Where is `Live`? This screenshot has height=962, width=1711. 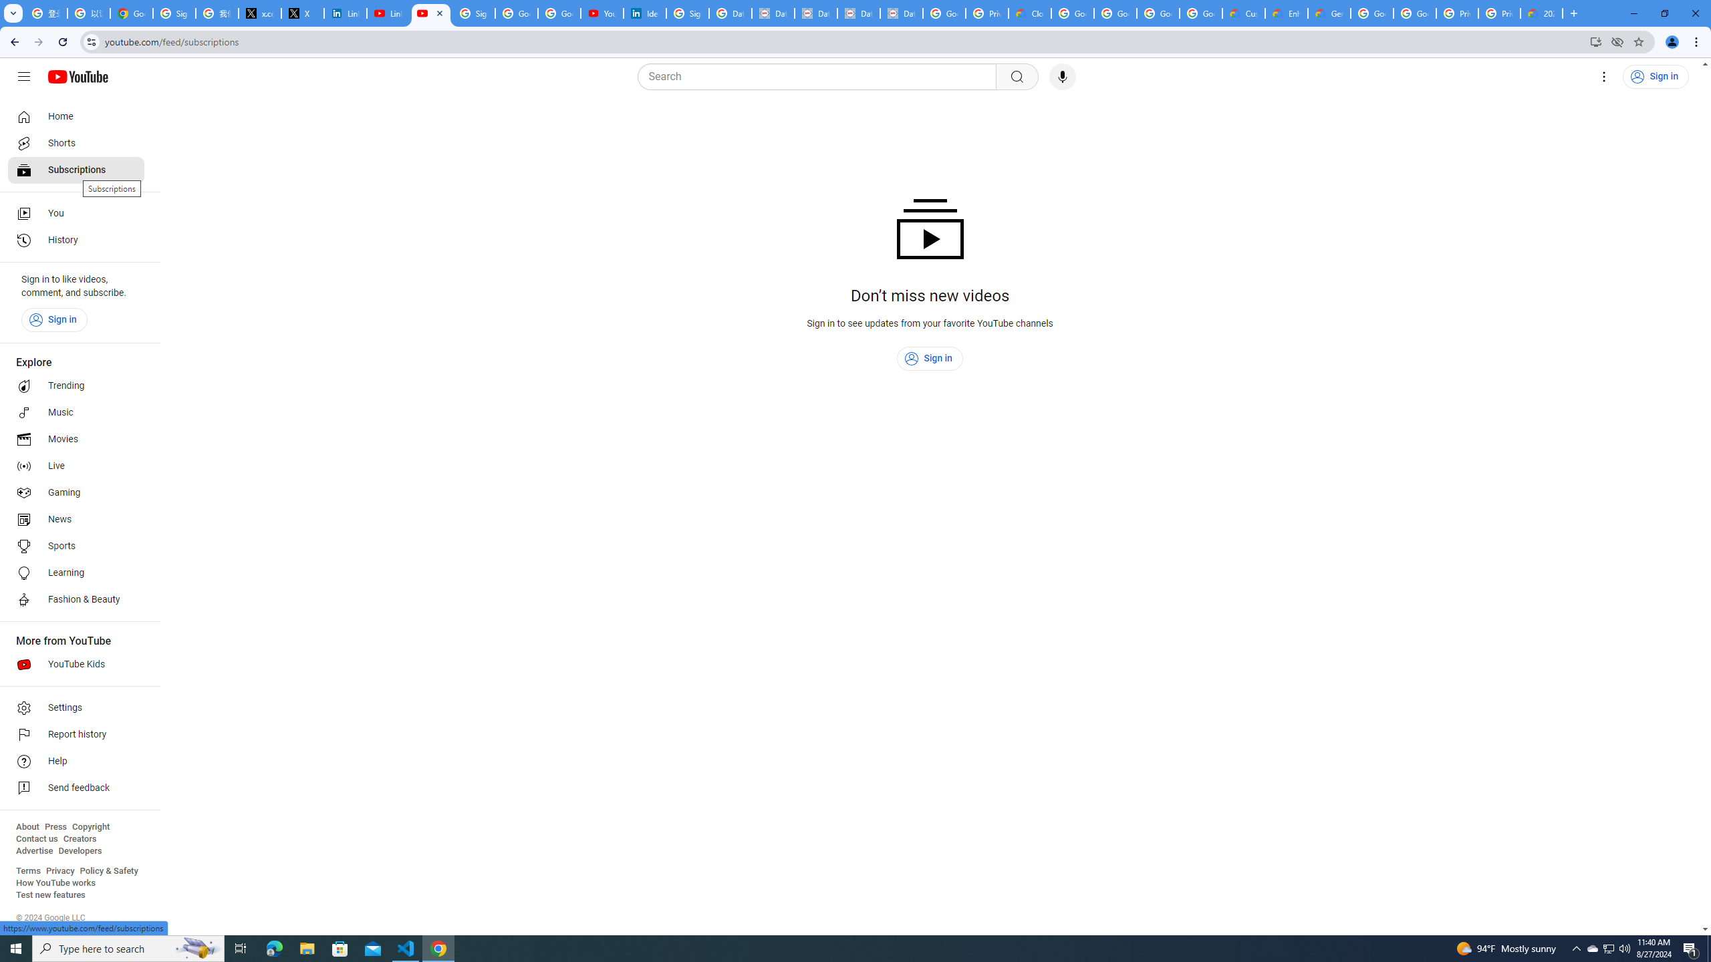
Live is located at coordinates (76, 466).